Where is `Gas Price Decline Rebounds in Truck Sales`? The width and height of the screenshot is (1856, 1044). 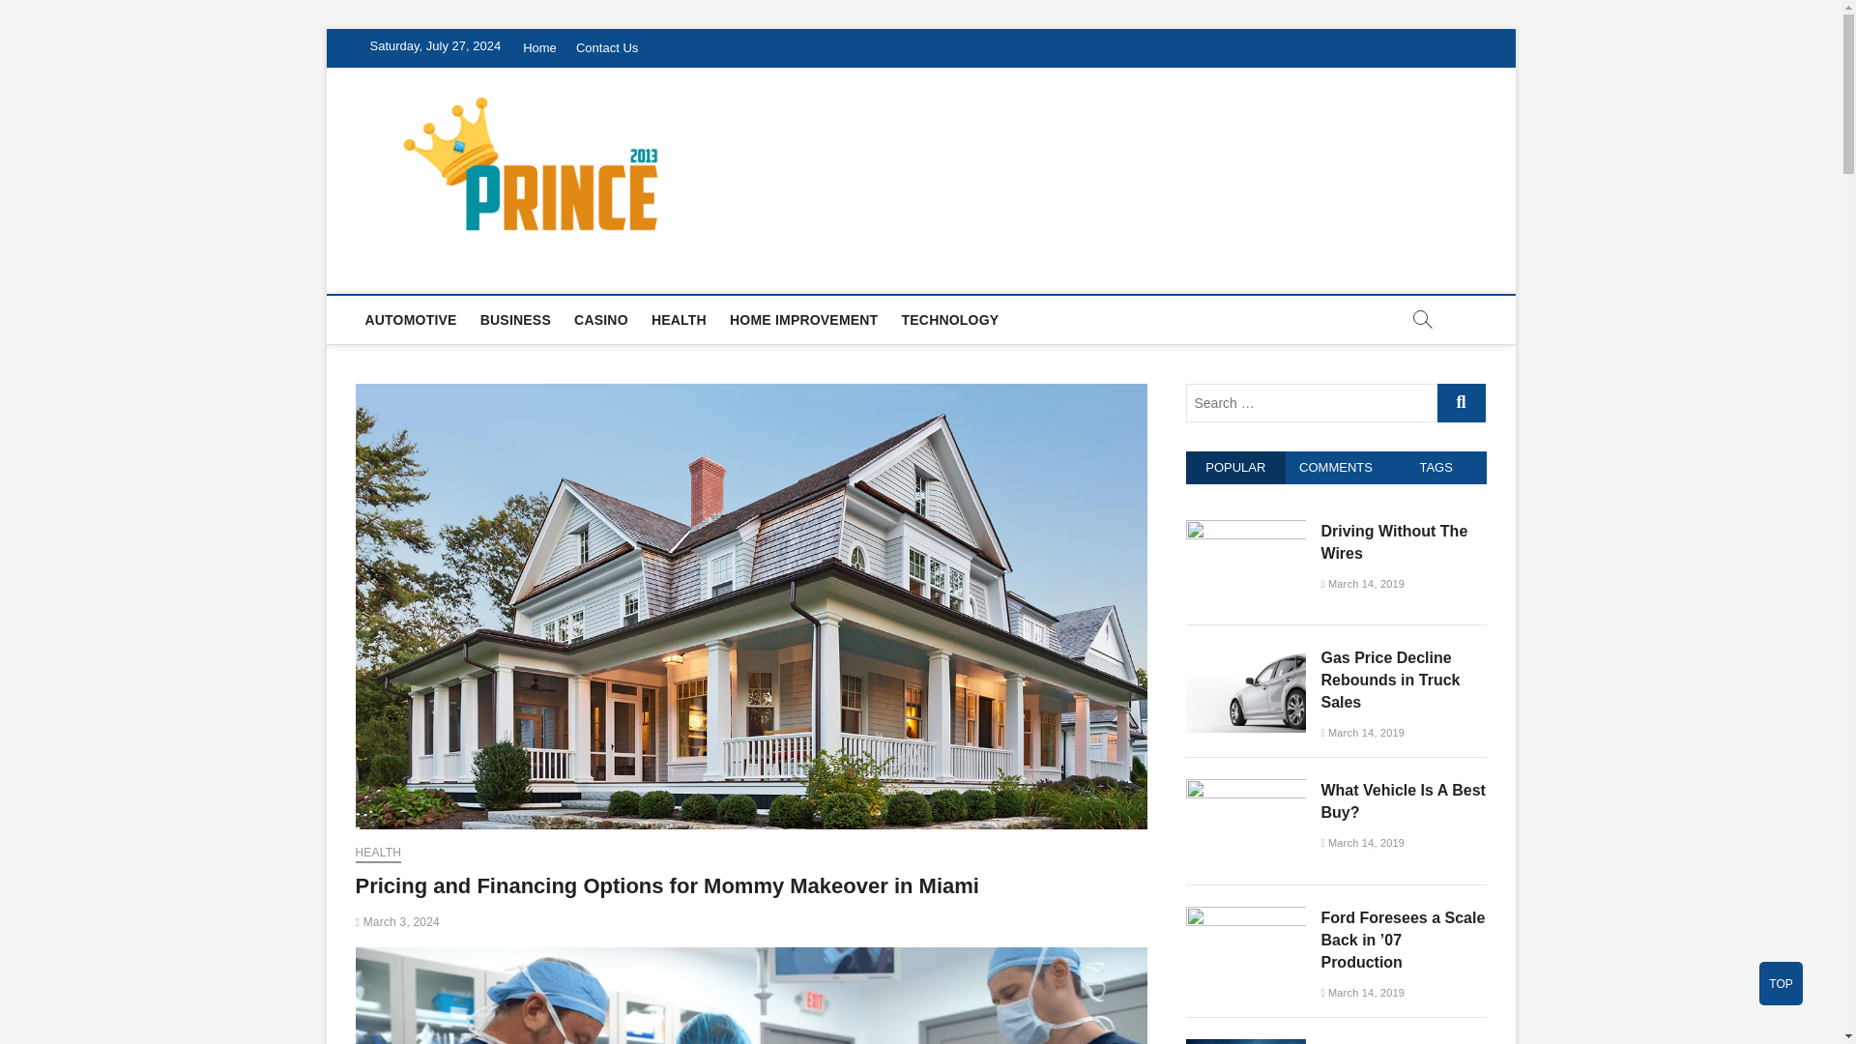 Gas Price Decline Rebounds in Truck Sales is located at coordinates (1245, 655).